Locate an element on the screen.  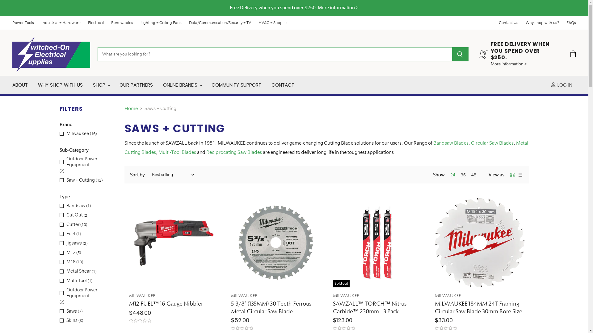
Outdoor Power Equipment (2) is located at coordinates (88, 296).